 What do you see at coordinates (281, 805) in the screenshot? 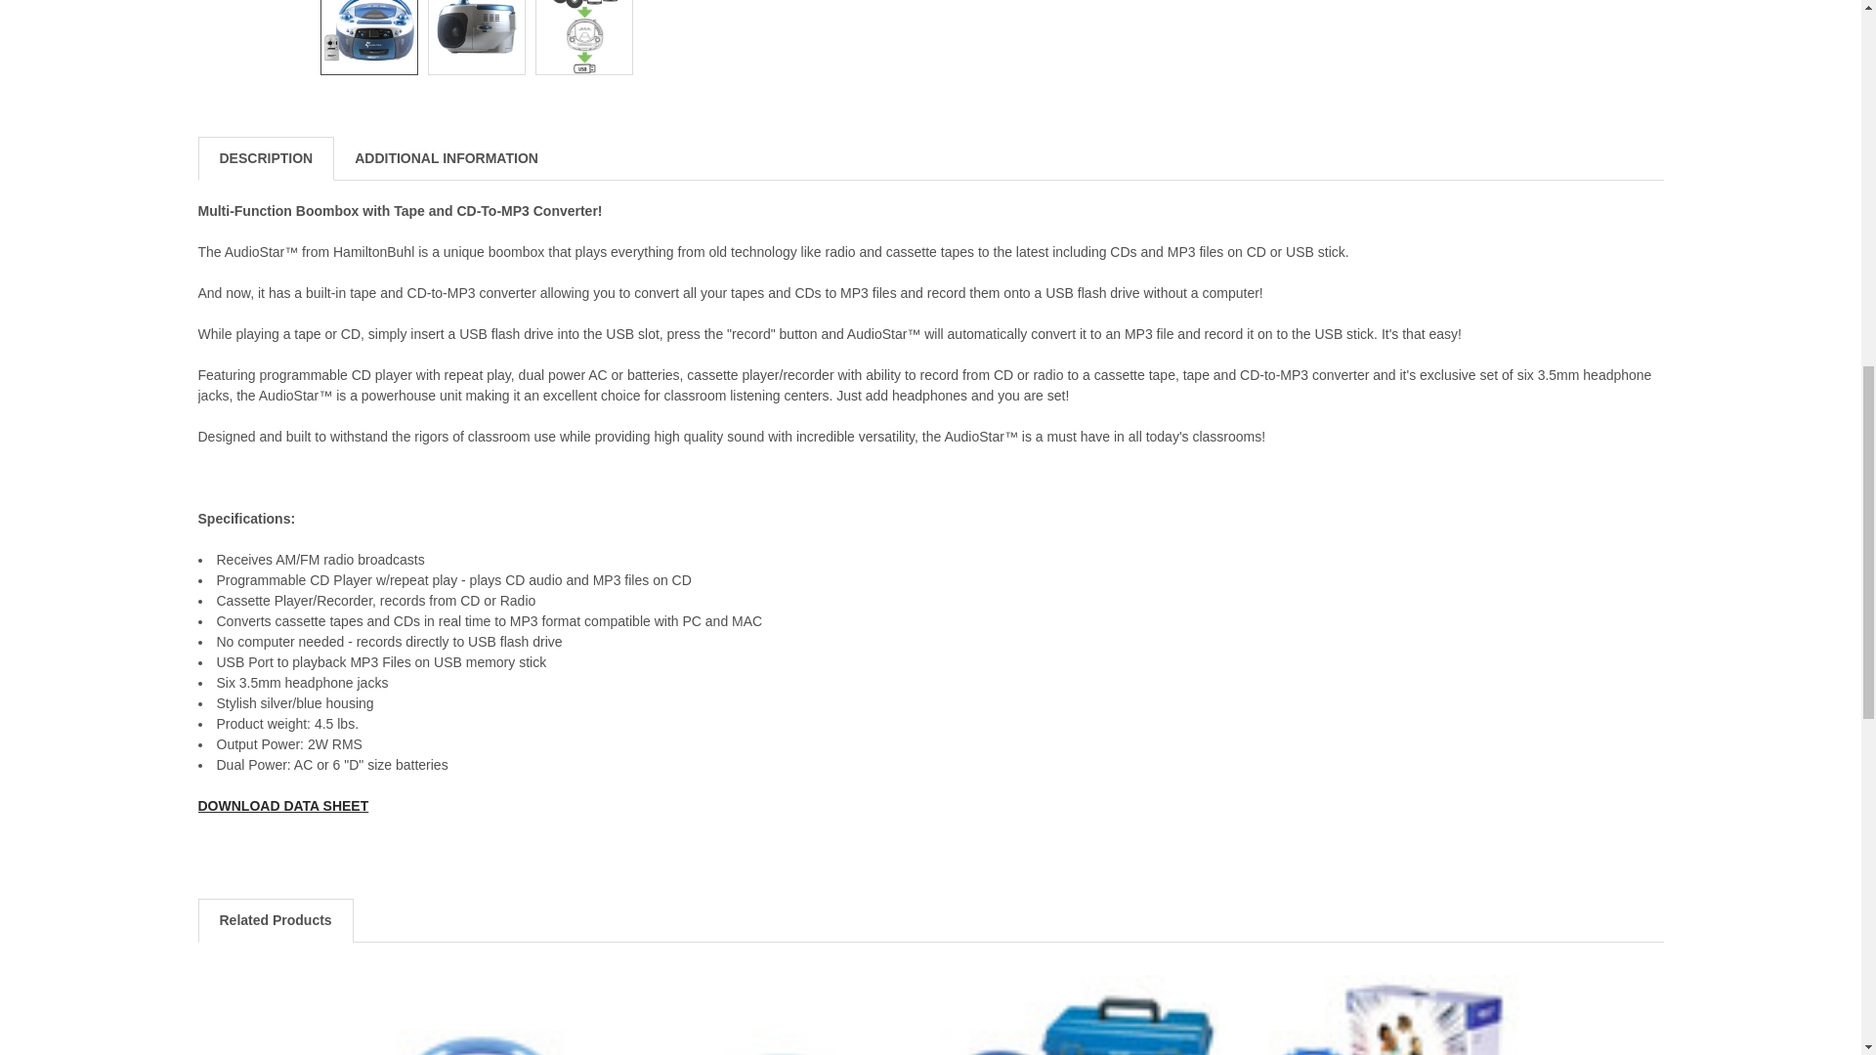
I see `DOWNLOAD DATA SHEET` at bounding box center [281, 805].